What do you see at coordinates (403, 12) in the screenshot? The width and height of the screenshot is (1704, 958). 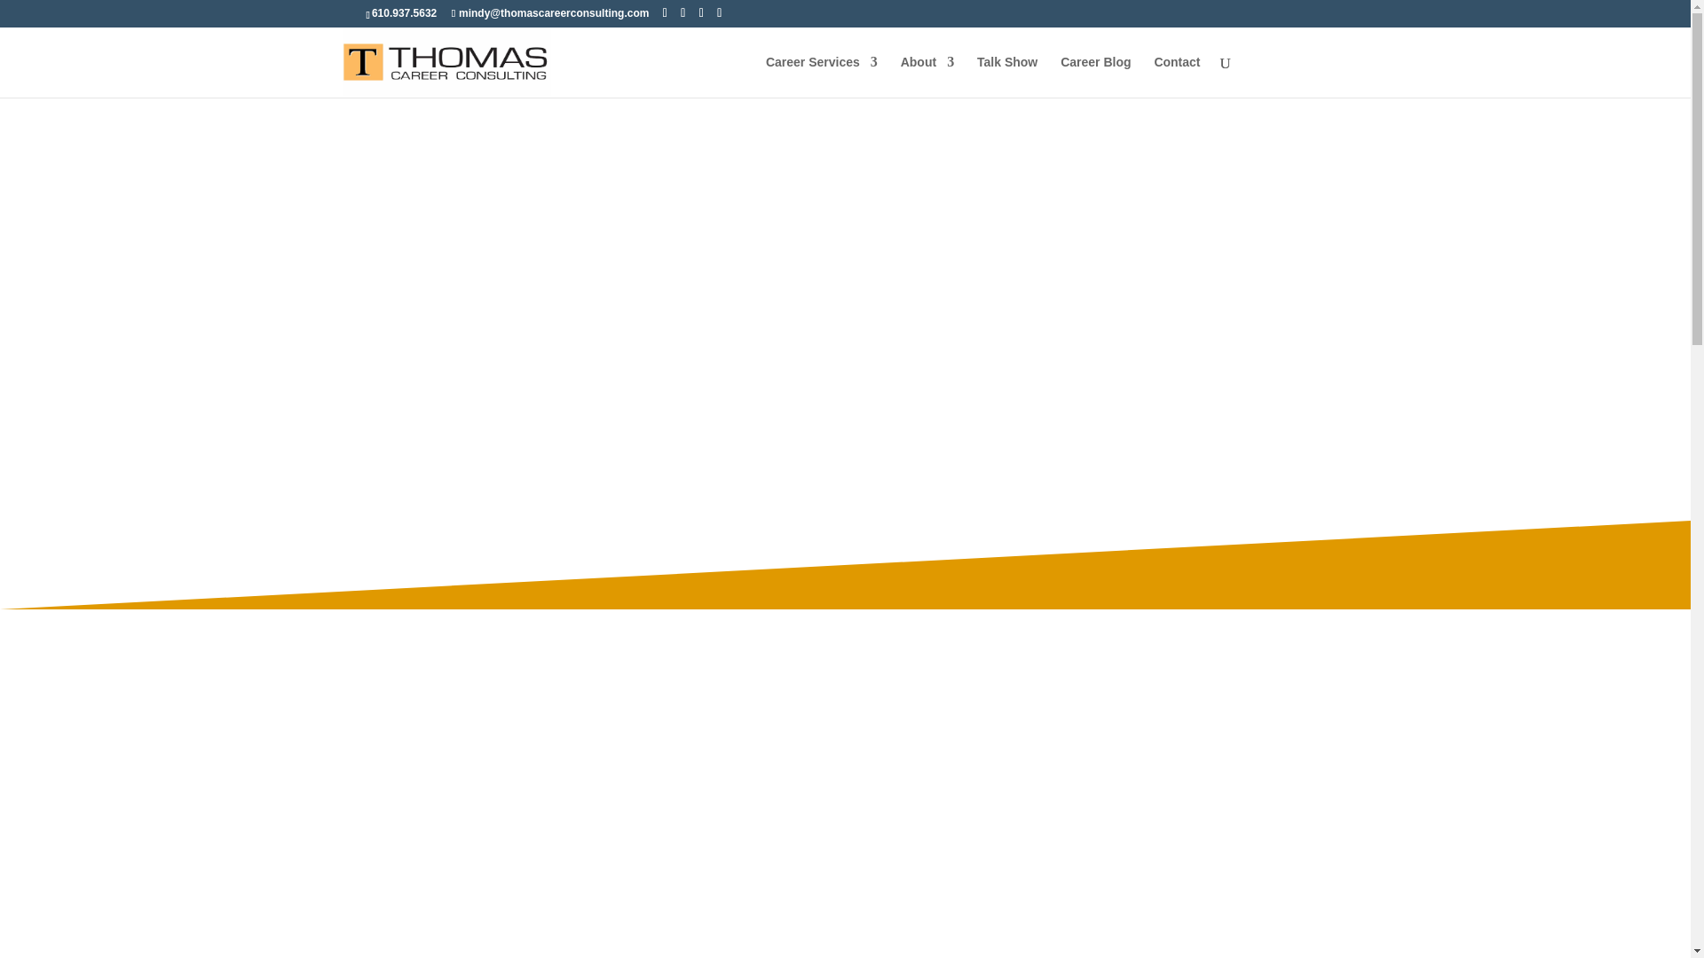 I see `610.937.5632` at bounding box center [403, 12].